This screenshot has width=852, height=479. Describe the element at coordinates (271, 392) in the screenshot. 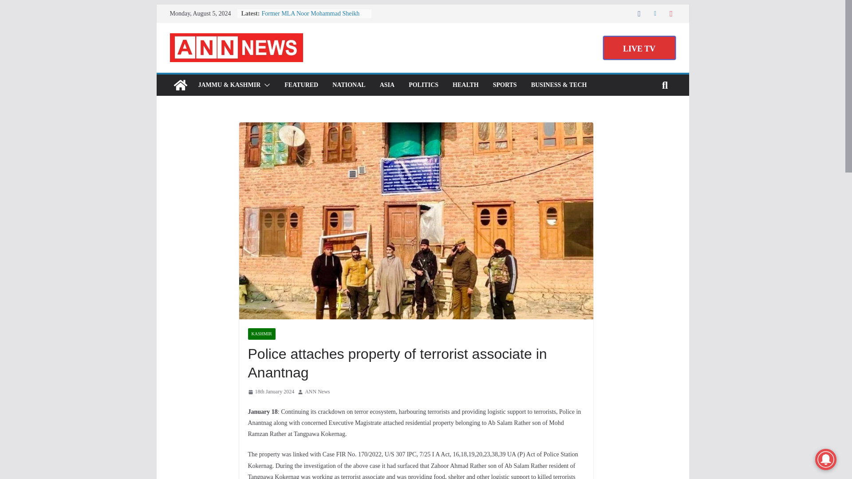

I see `18th January 2024` at that location.